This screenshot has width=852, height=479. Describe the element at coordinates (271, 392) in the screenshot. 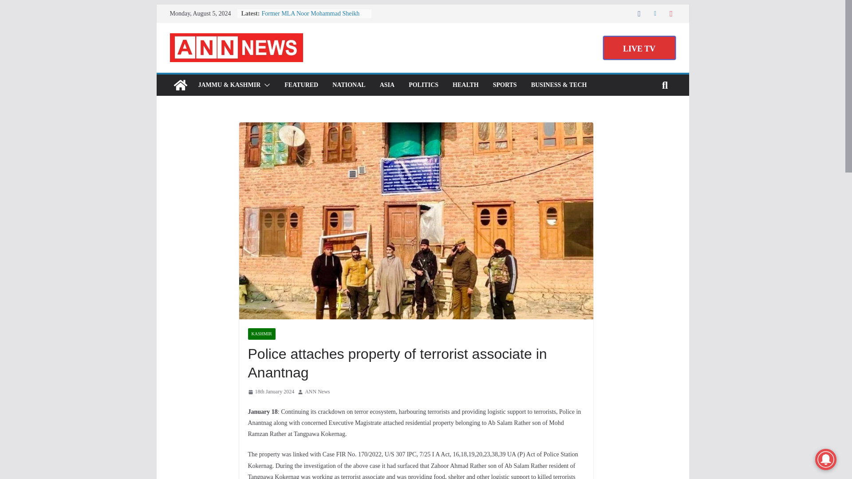

I see `18th January 2024` at that location.